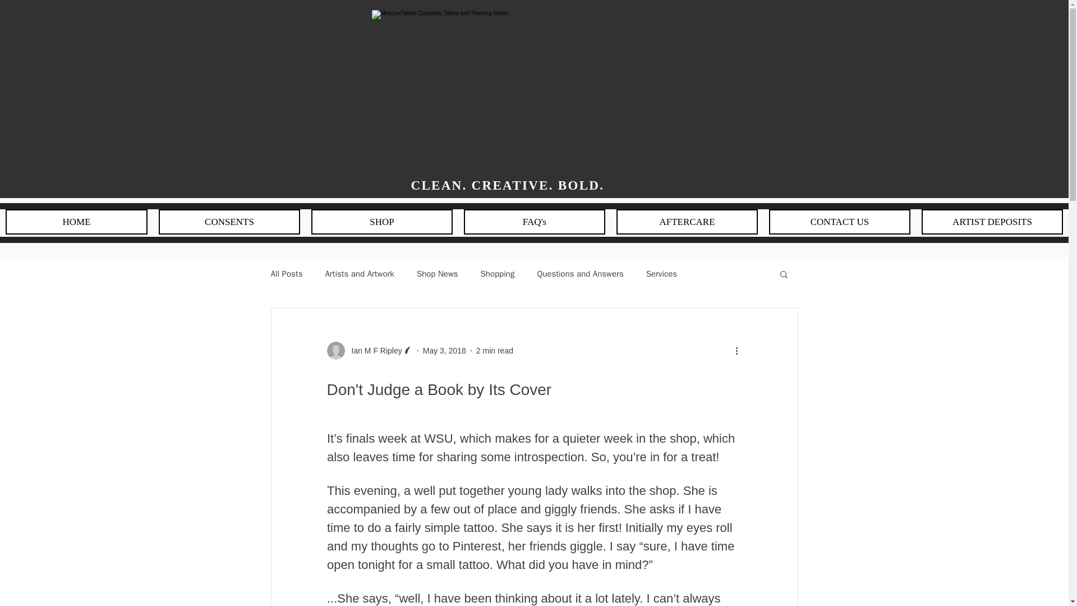 Image resolution: width=1077 pixels, height=606 pixels. Describe the element at coordinates (662, 273) in the screenshot. I see `Services` at that location.